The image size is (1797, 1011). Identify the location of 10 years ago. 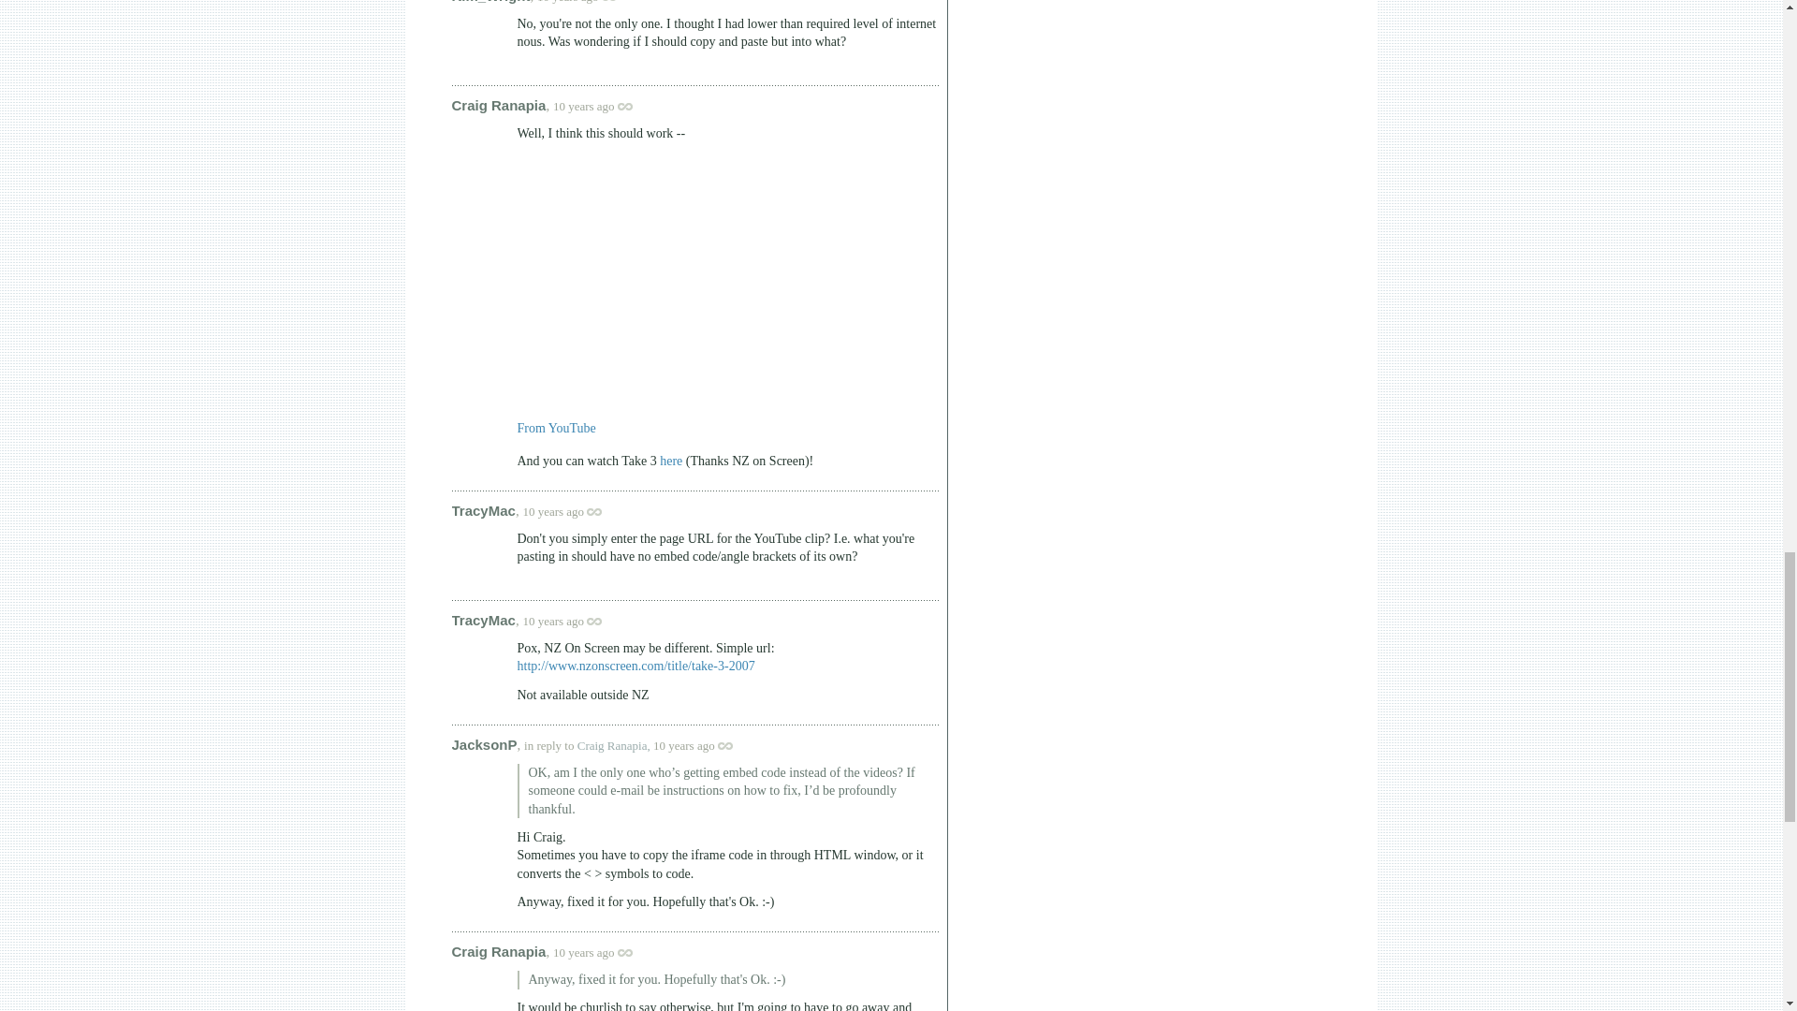
(571, 620).